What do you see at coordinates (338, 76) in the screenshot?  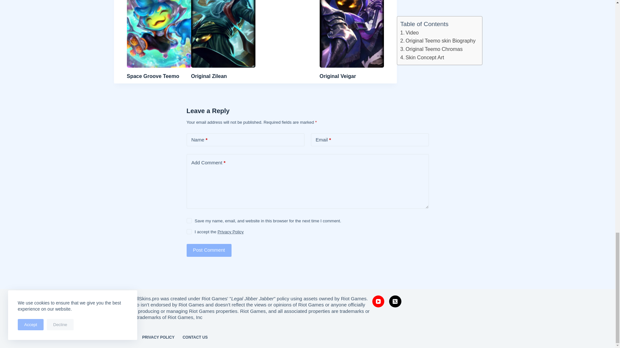 I see `Original Veigar` at bounding box center [338, 76].